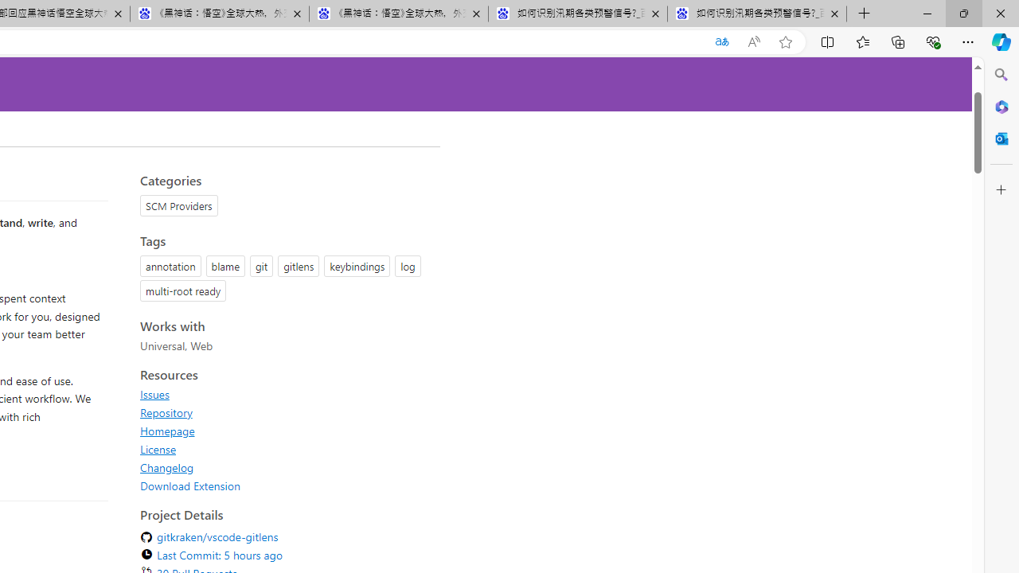 Image resolution: width=1019 pixels, height=573 pixels. I want to click on Issues, so click(285, 394).